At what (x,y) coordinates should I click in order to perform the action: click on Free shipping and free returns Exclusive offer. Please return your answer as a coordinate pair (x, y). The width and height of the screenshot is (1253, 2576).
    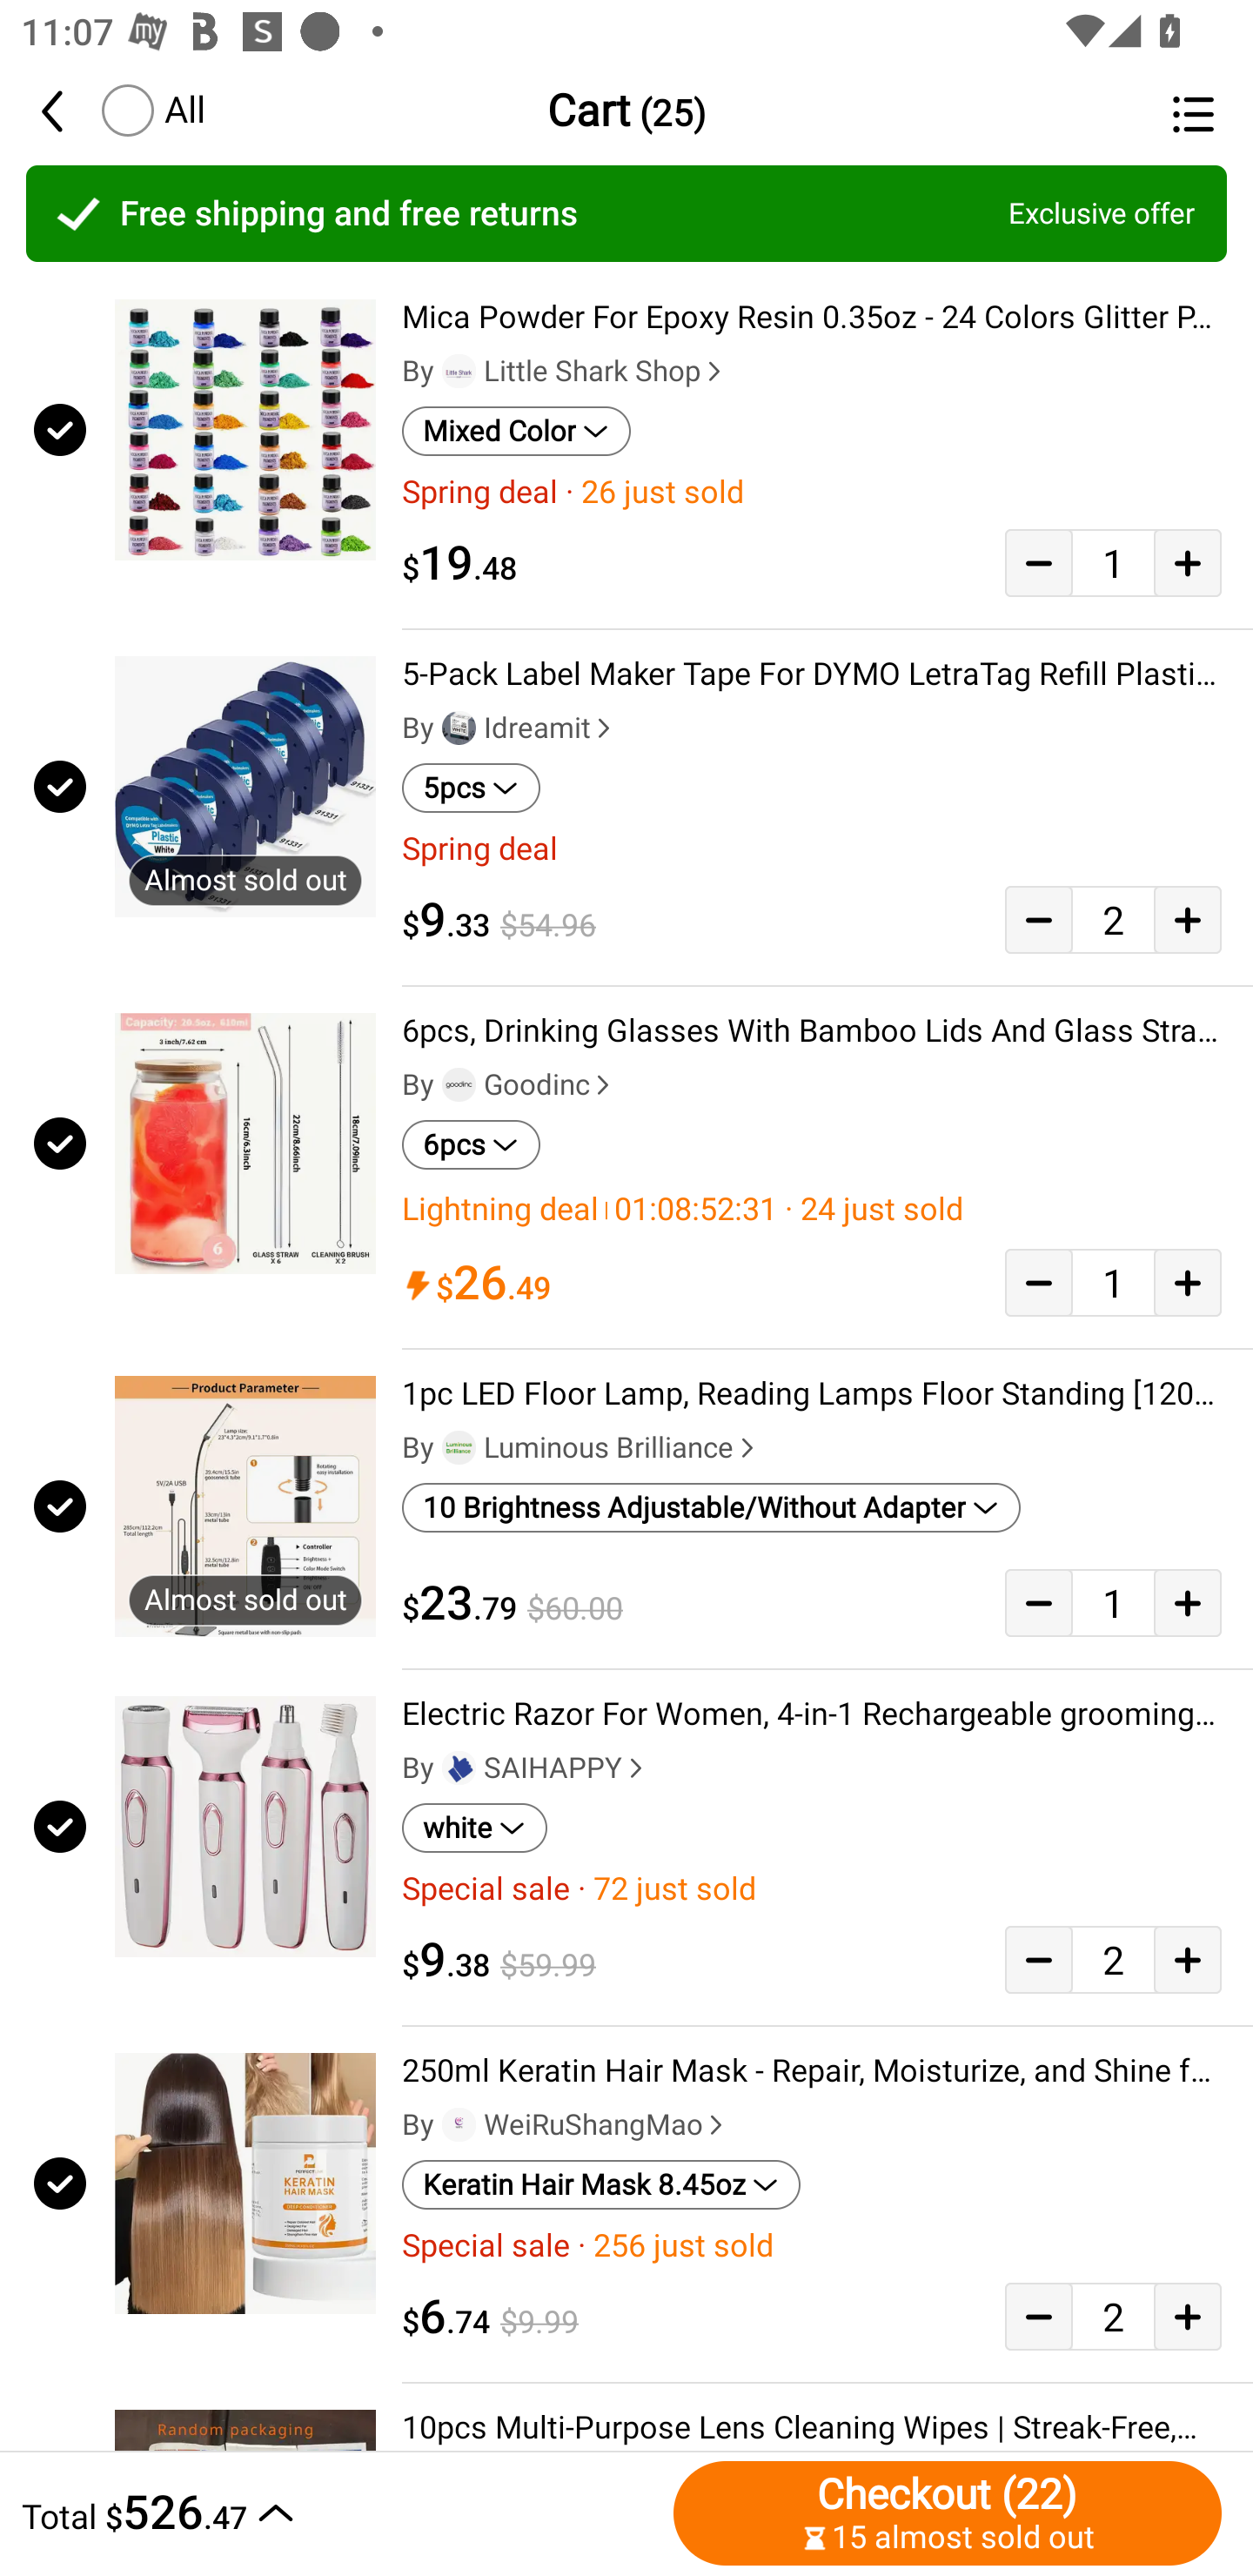
    Looking at the image, I should click on (626, 213).